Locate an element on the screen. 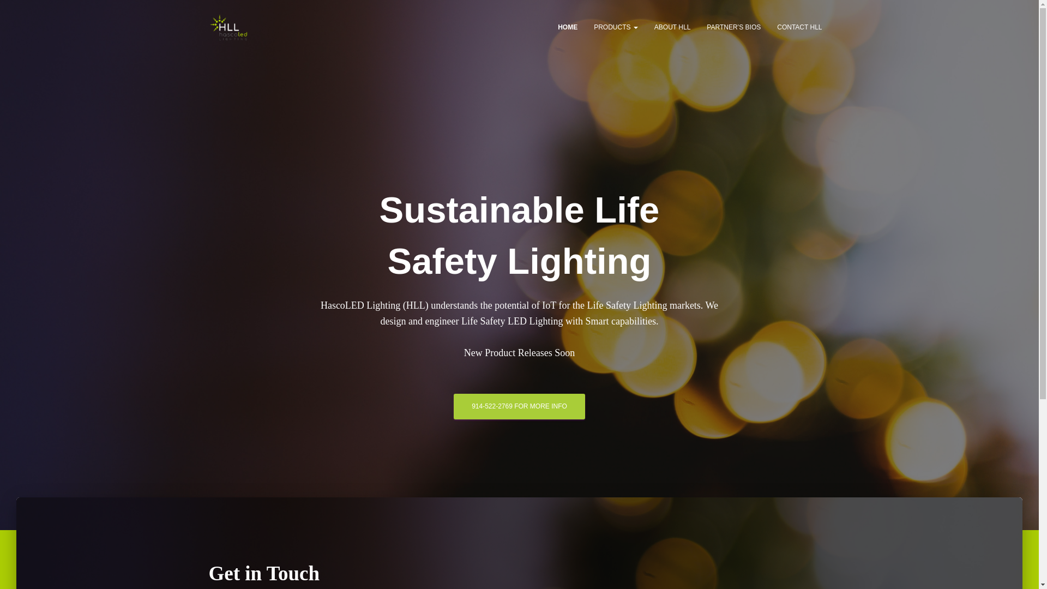  About HLL is located at coordinates (672, 27).